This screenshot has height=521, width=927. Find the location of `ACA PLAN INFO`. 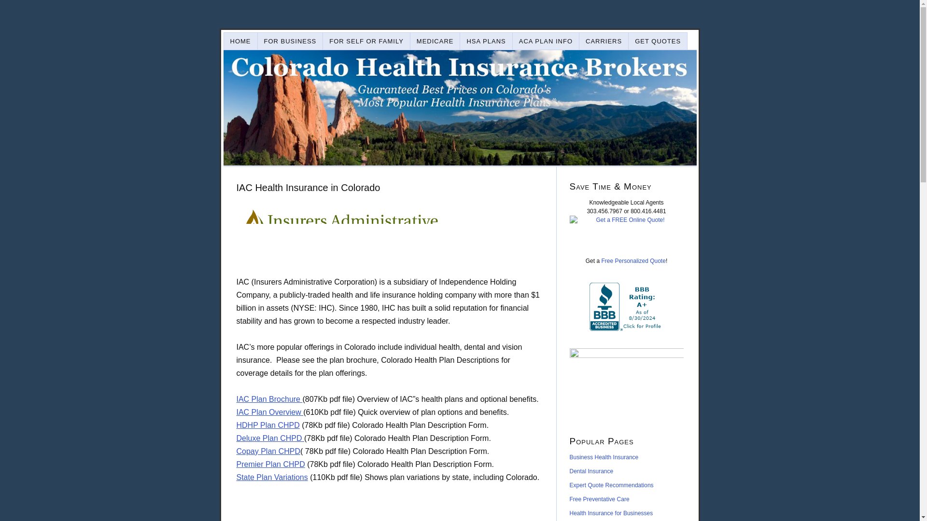

ACA PLAN INFO is located at coordinates (546, 41).